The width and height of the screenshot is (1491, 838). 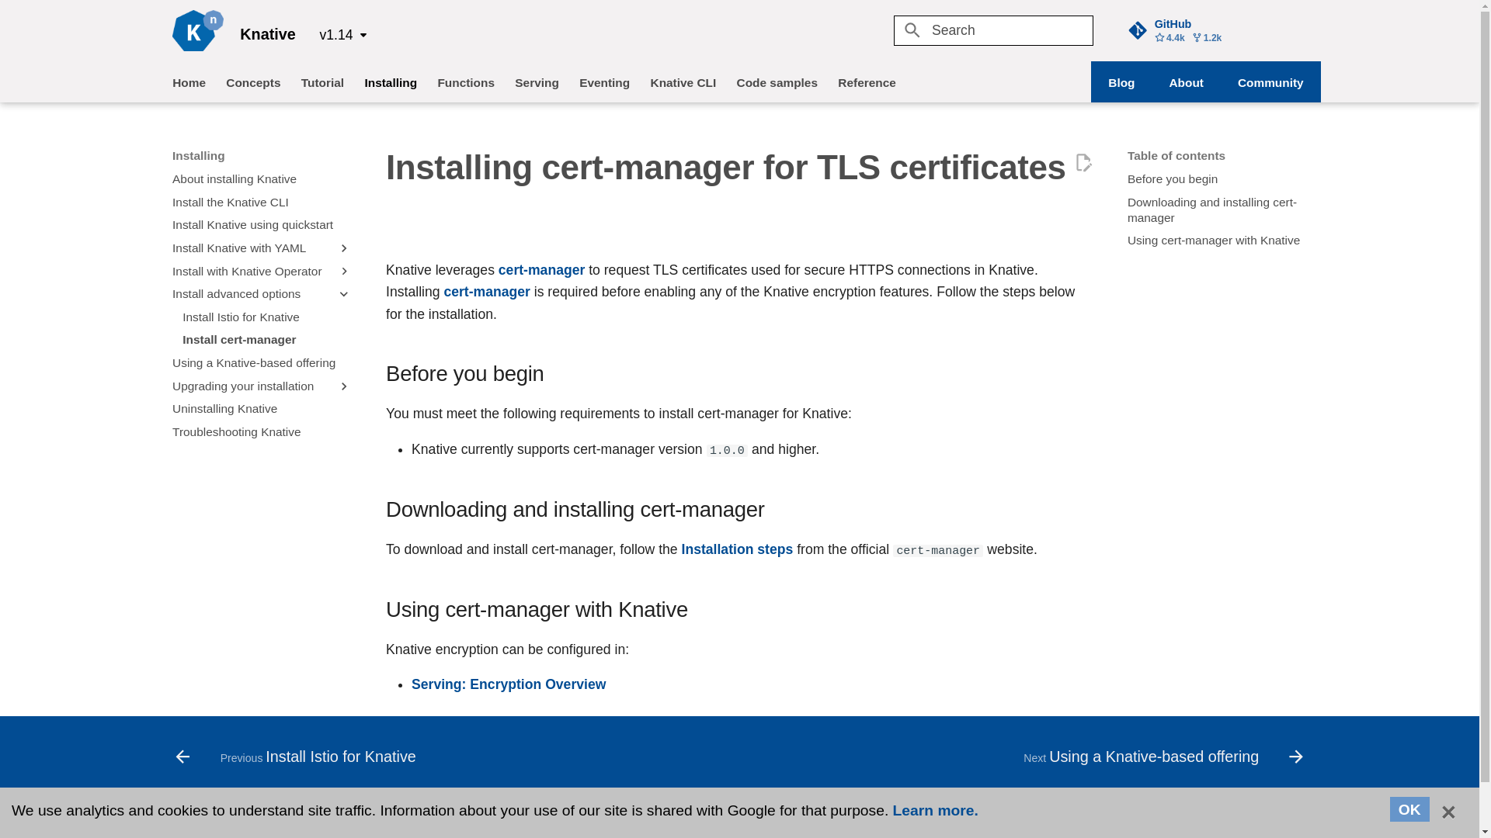 What do you see at coordinates (604, 82) in the screenshot?
I see `Eventing` at bounding box center [604, 82].